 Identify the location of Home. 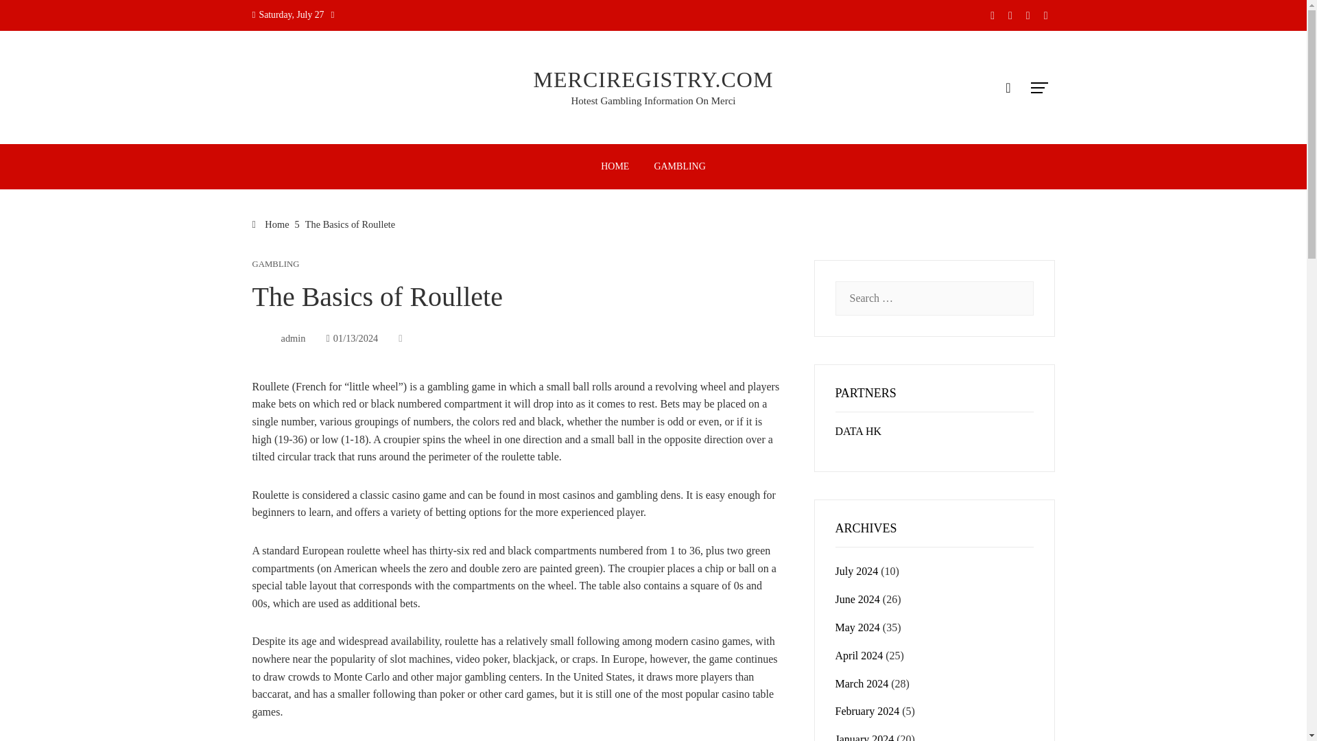
(271, 224).